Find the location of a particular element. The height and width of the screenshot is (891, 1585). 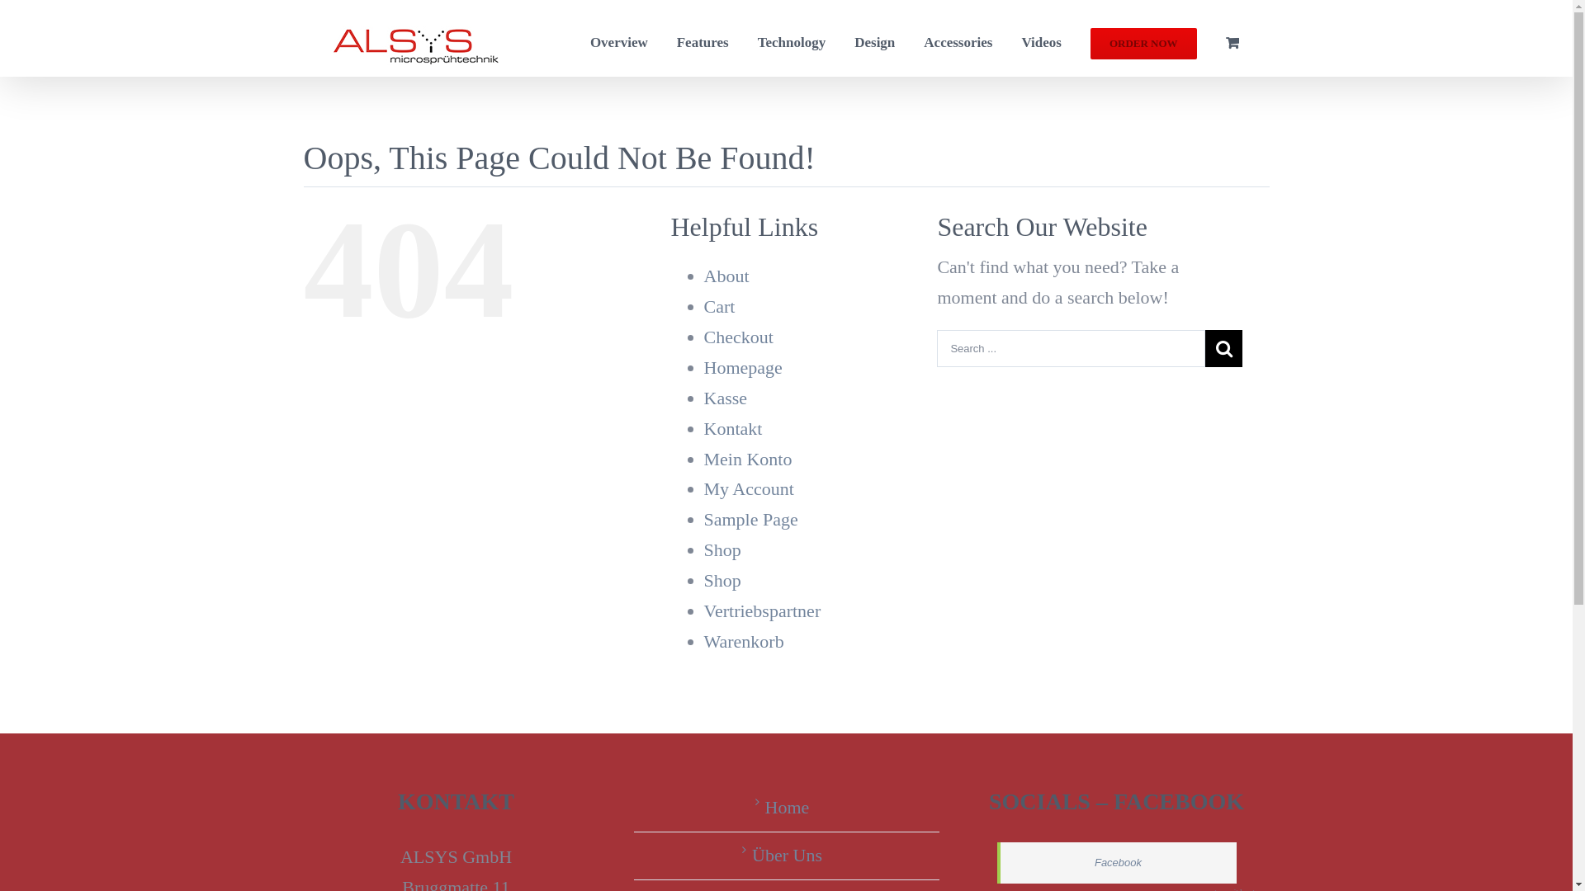

Home is located at coordinates (788, 808).